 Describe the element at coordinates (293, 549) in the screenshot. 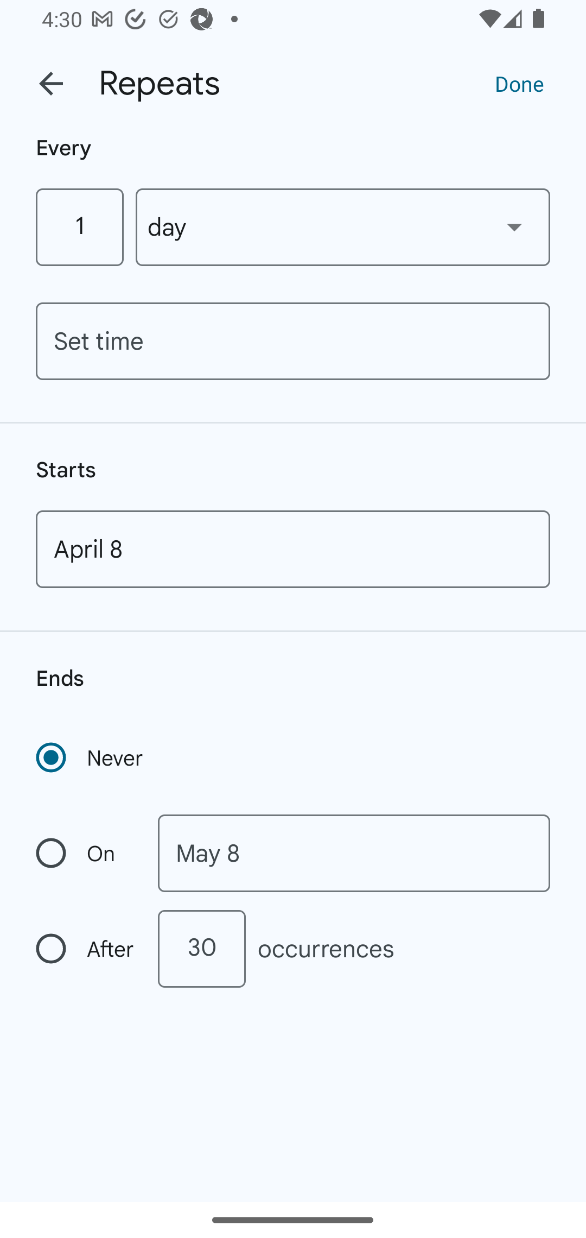

I see `April 8` at that location.